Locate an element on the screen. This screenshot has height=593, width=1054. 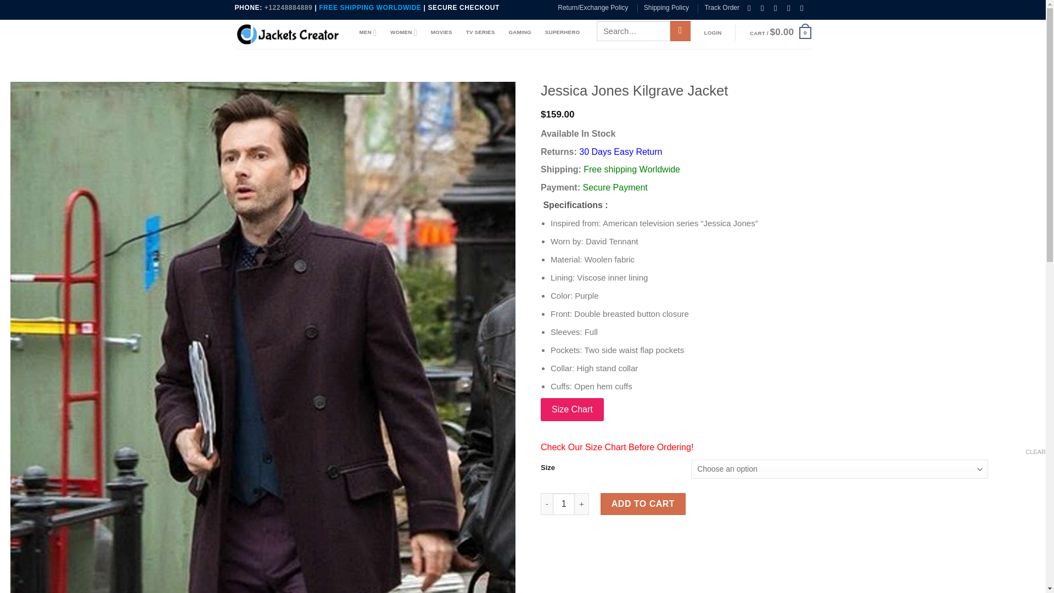
GAMING is located at coordinates (519, 32).